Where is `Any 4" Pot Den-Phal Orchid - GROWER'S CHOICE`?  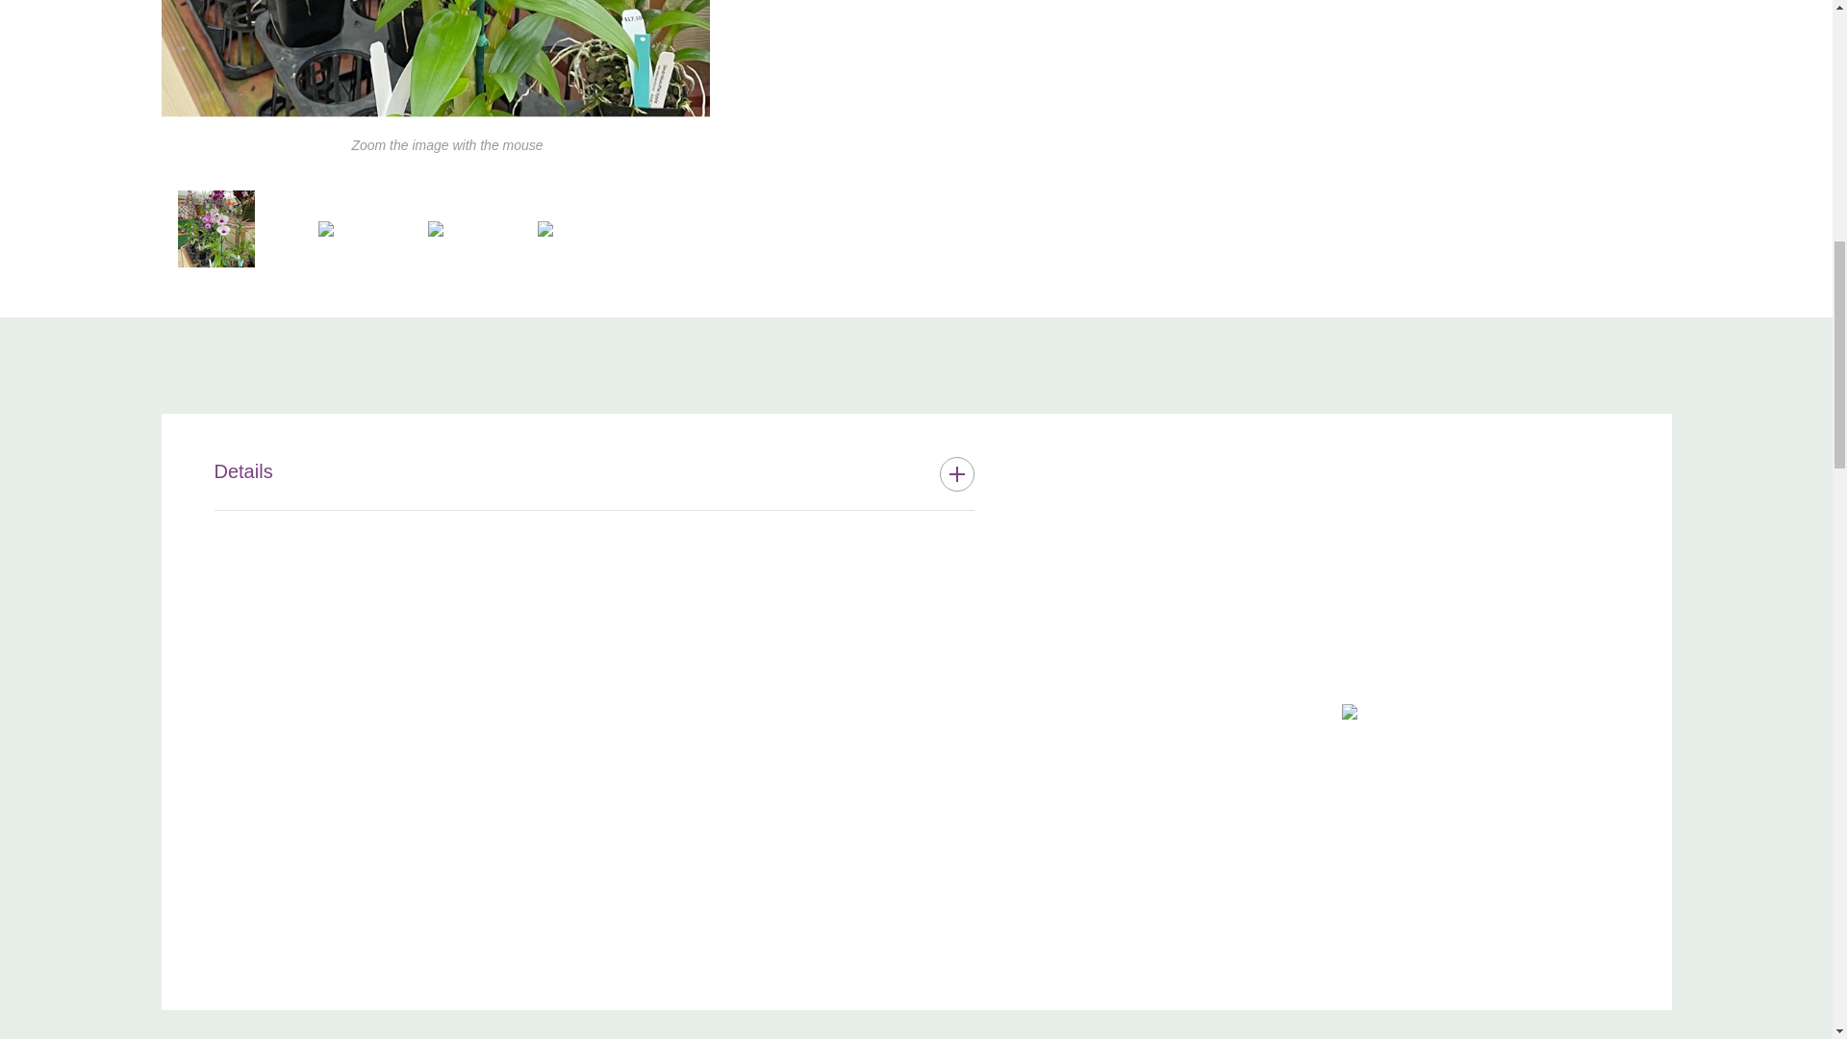
Any 4" Pot Den-Phal Orchid - GROWER'S CHOICE is located at coordinates (215, 228).